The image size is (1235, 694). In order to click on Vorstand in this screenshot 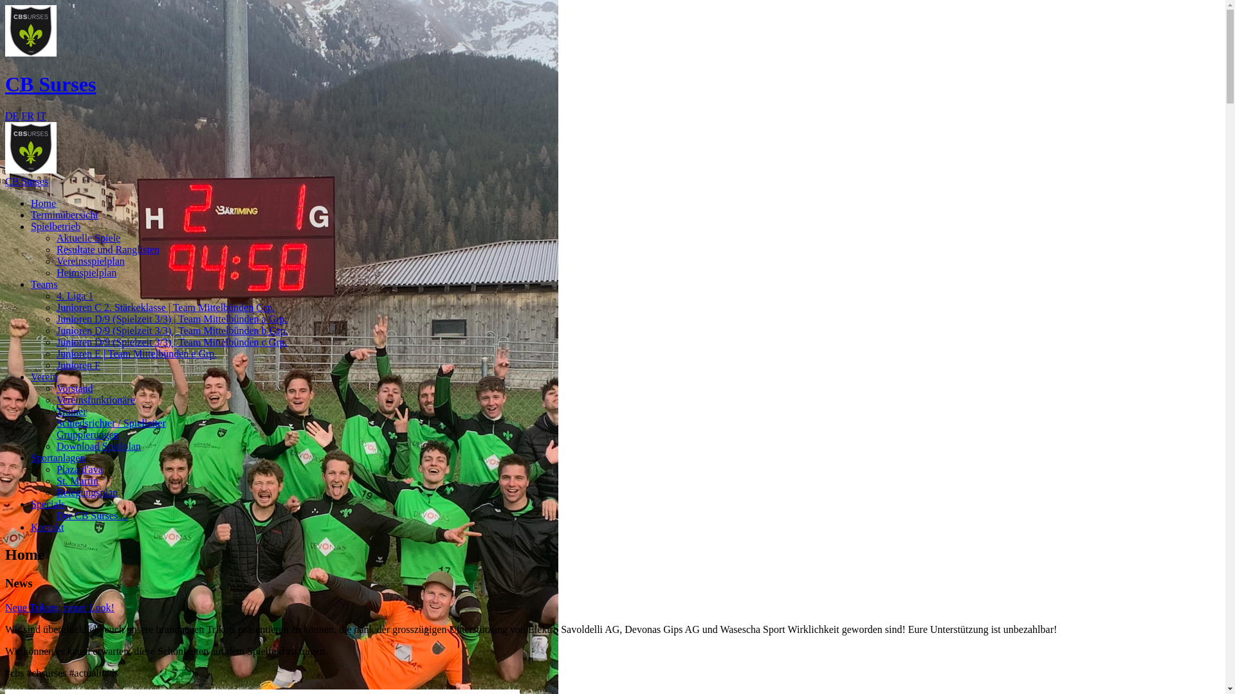, I will do `click(75, 388)`.